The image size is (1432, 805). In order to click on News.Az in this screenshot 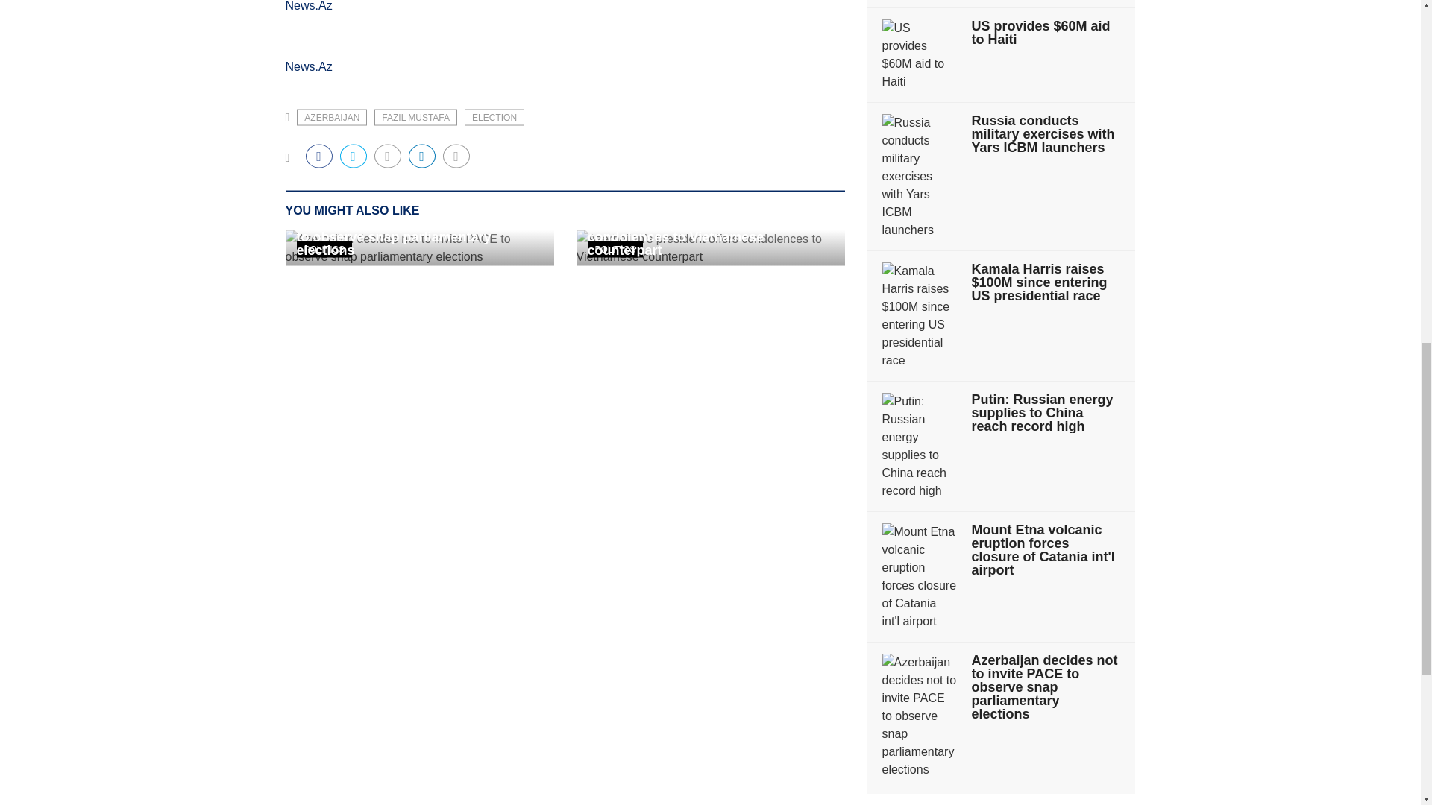, I will do `click(309, 6)`.